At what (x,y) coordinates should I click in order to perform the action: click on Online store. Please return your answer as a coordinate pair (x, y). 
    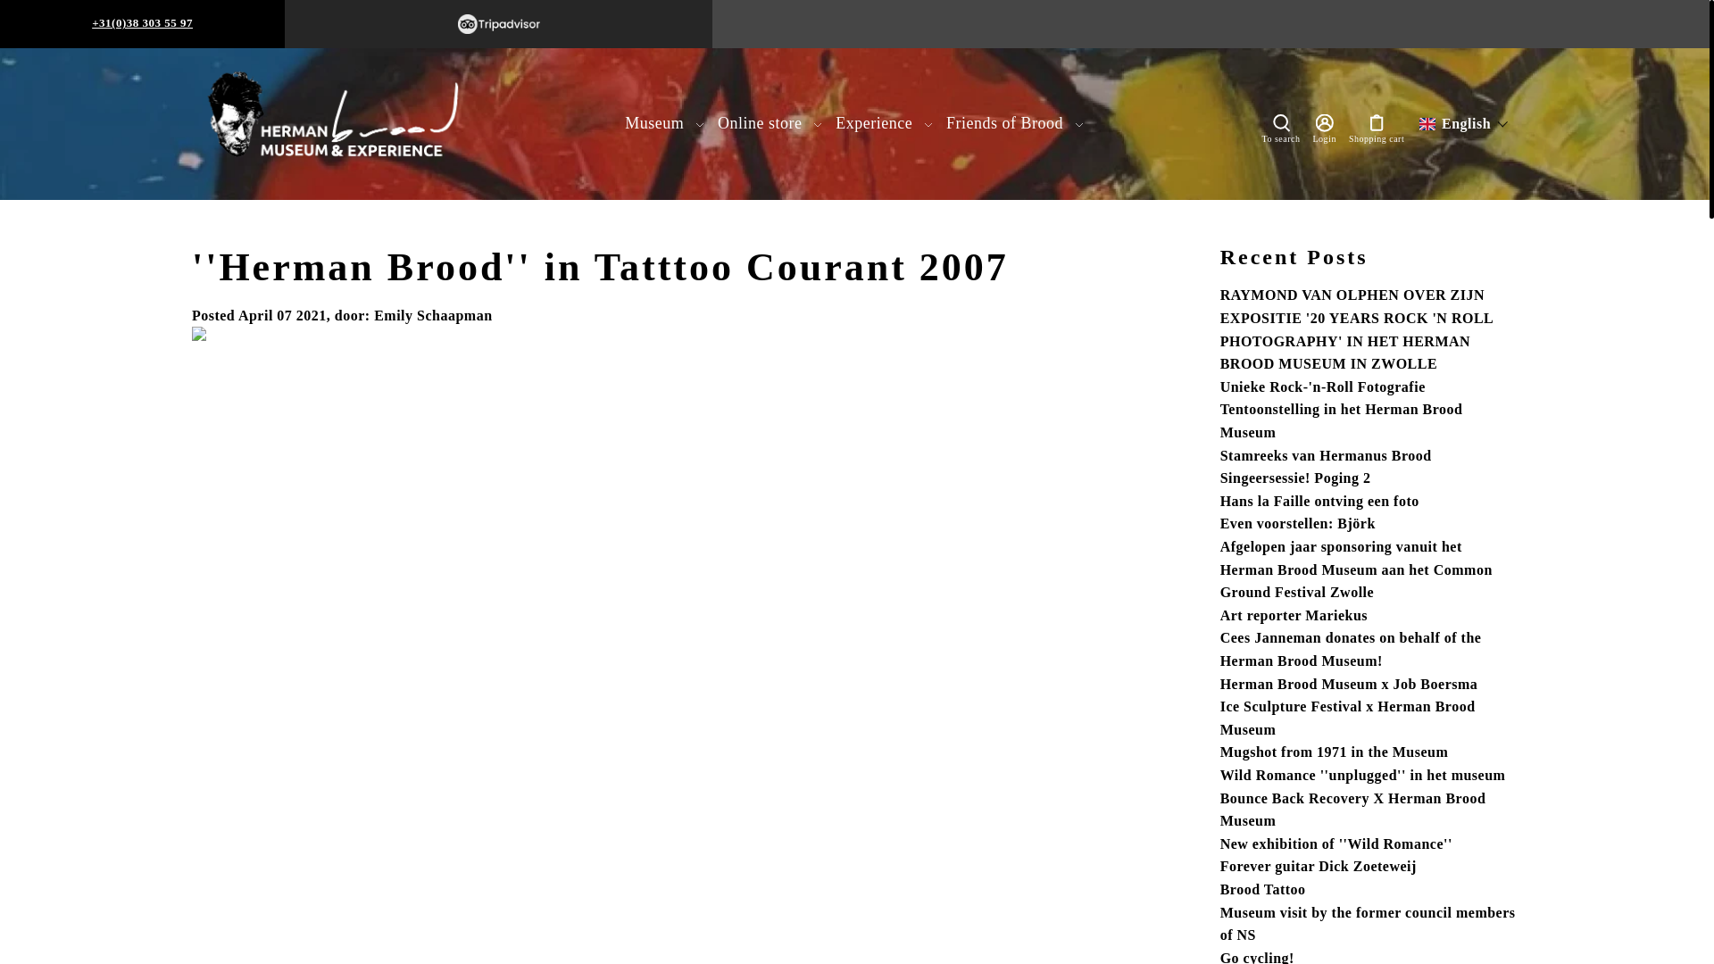
    Looking at the image, I should click on (770, 123).